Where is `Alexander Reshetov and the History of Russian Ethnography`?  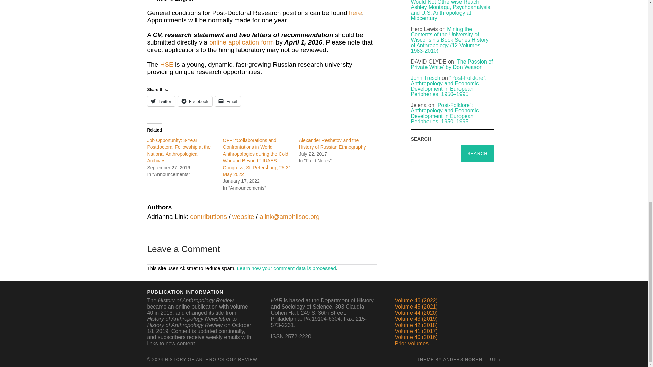 Alexander Reshetov and the History of Russian Ethnography is located at coordinates (332, 143).